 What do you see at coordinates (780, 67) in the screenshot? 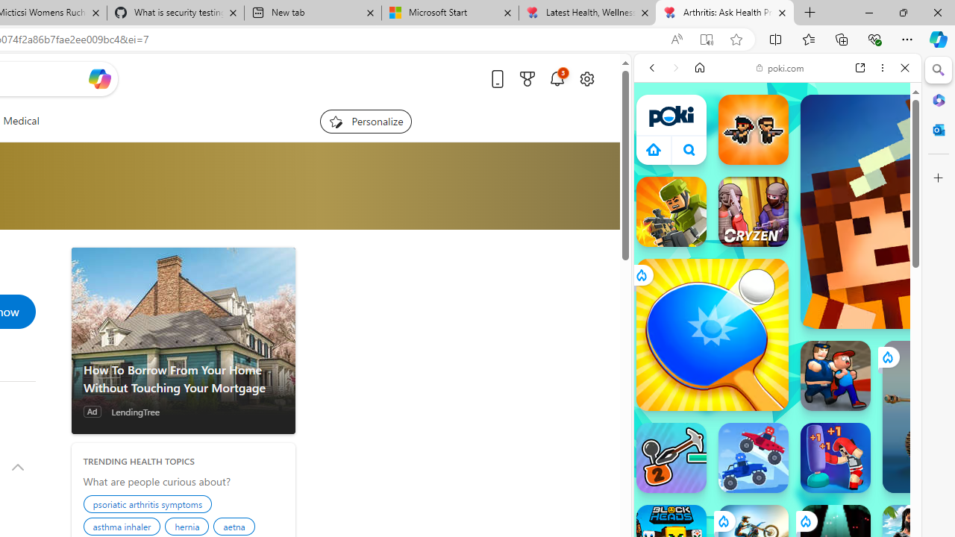
I see `poki.com` at bounding box center [780, 67].